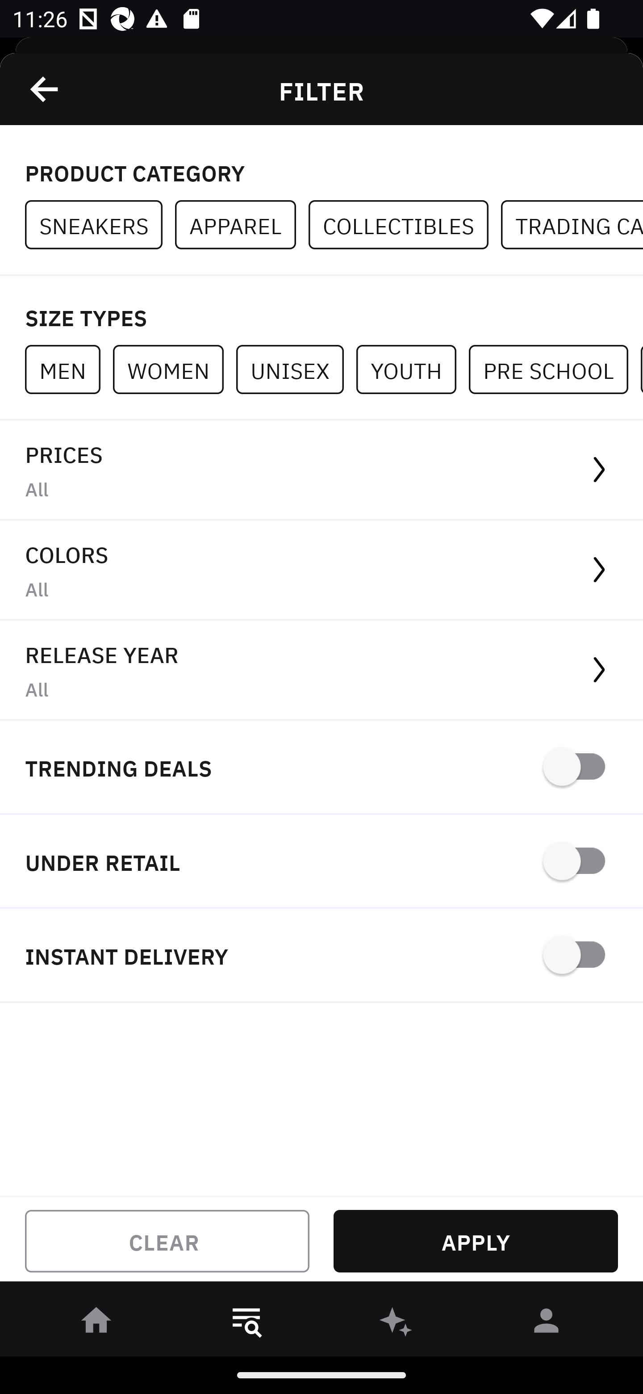 This screenshot has width=643, height=1394. Describe the element at coordinates (45, 89) in the screenshot. I see `` at that location.